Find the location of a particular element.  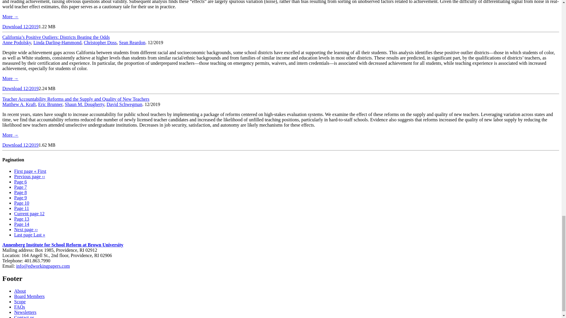

Open file in new window is located at coordinates (20, 88).